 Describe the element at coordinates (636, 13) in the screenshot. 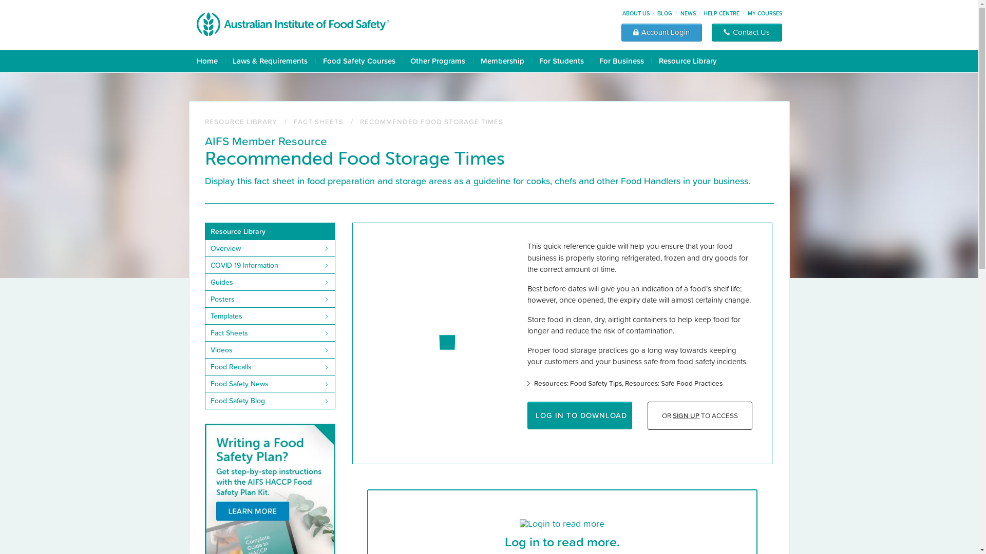

I see `ABOUT US` at that location.